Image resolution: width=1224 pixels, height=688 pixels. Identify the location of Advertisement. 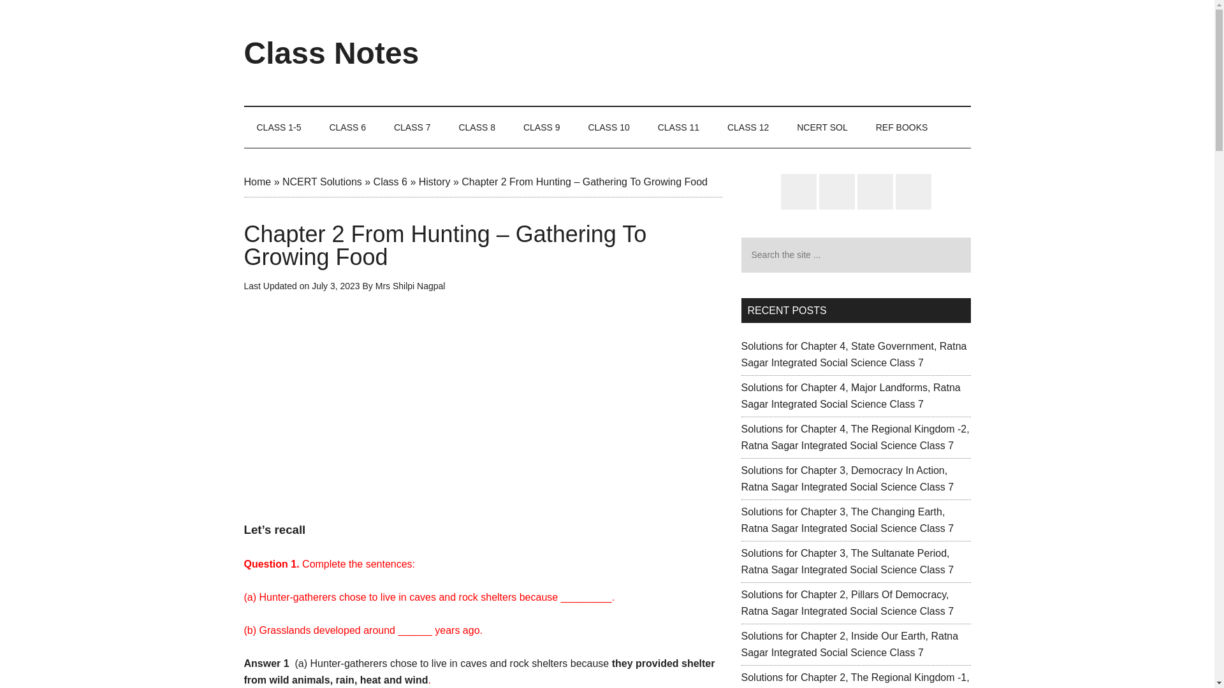
(738, 52).